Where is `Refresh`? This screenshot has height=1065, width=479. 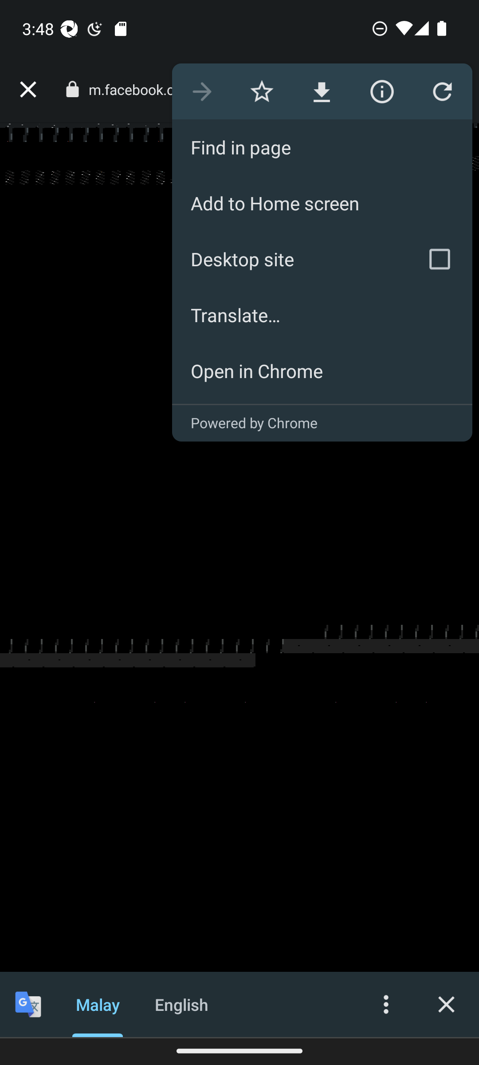
Refresh is located at coordinates (442, 91).